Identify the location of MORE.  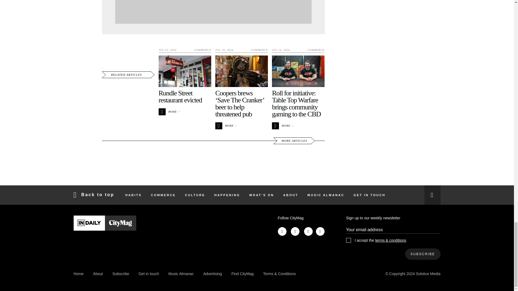
(226, 125).